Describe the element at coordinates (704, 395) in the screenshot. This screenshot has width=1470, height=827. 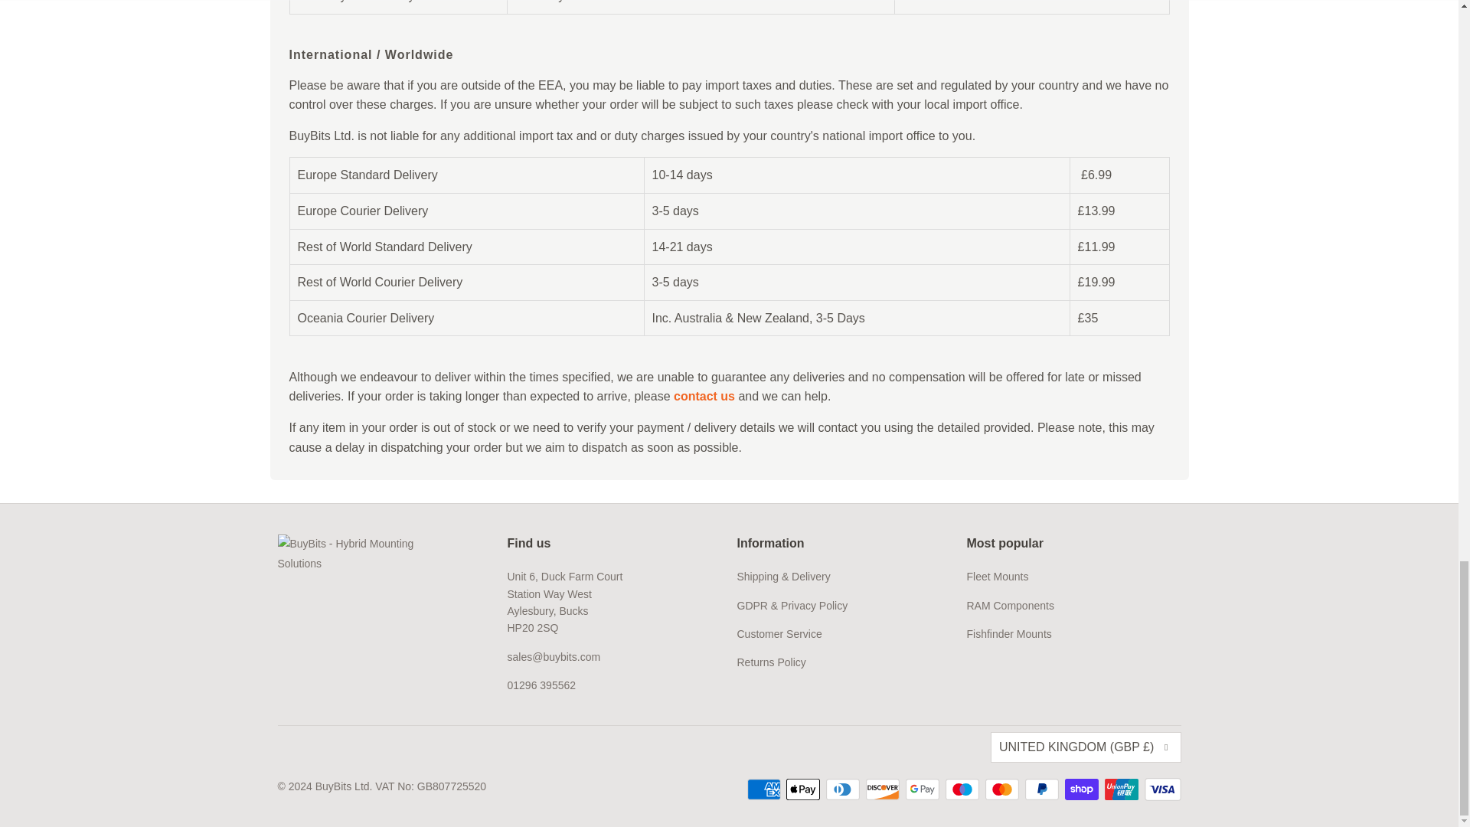
I see `Contact Us` at that location.